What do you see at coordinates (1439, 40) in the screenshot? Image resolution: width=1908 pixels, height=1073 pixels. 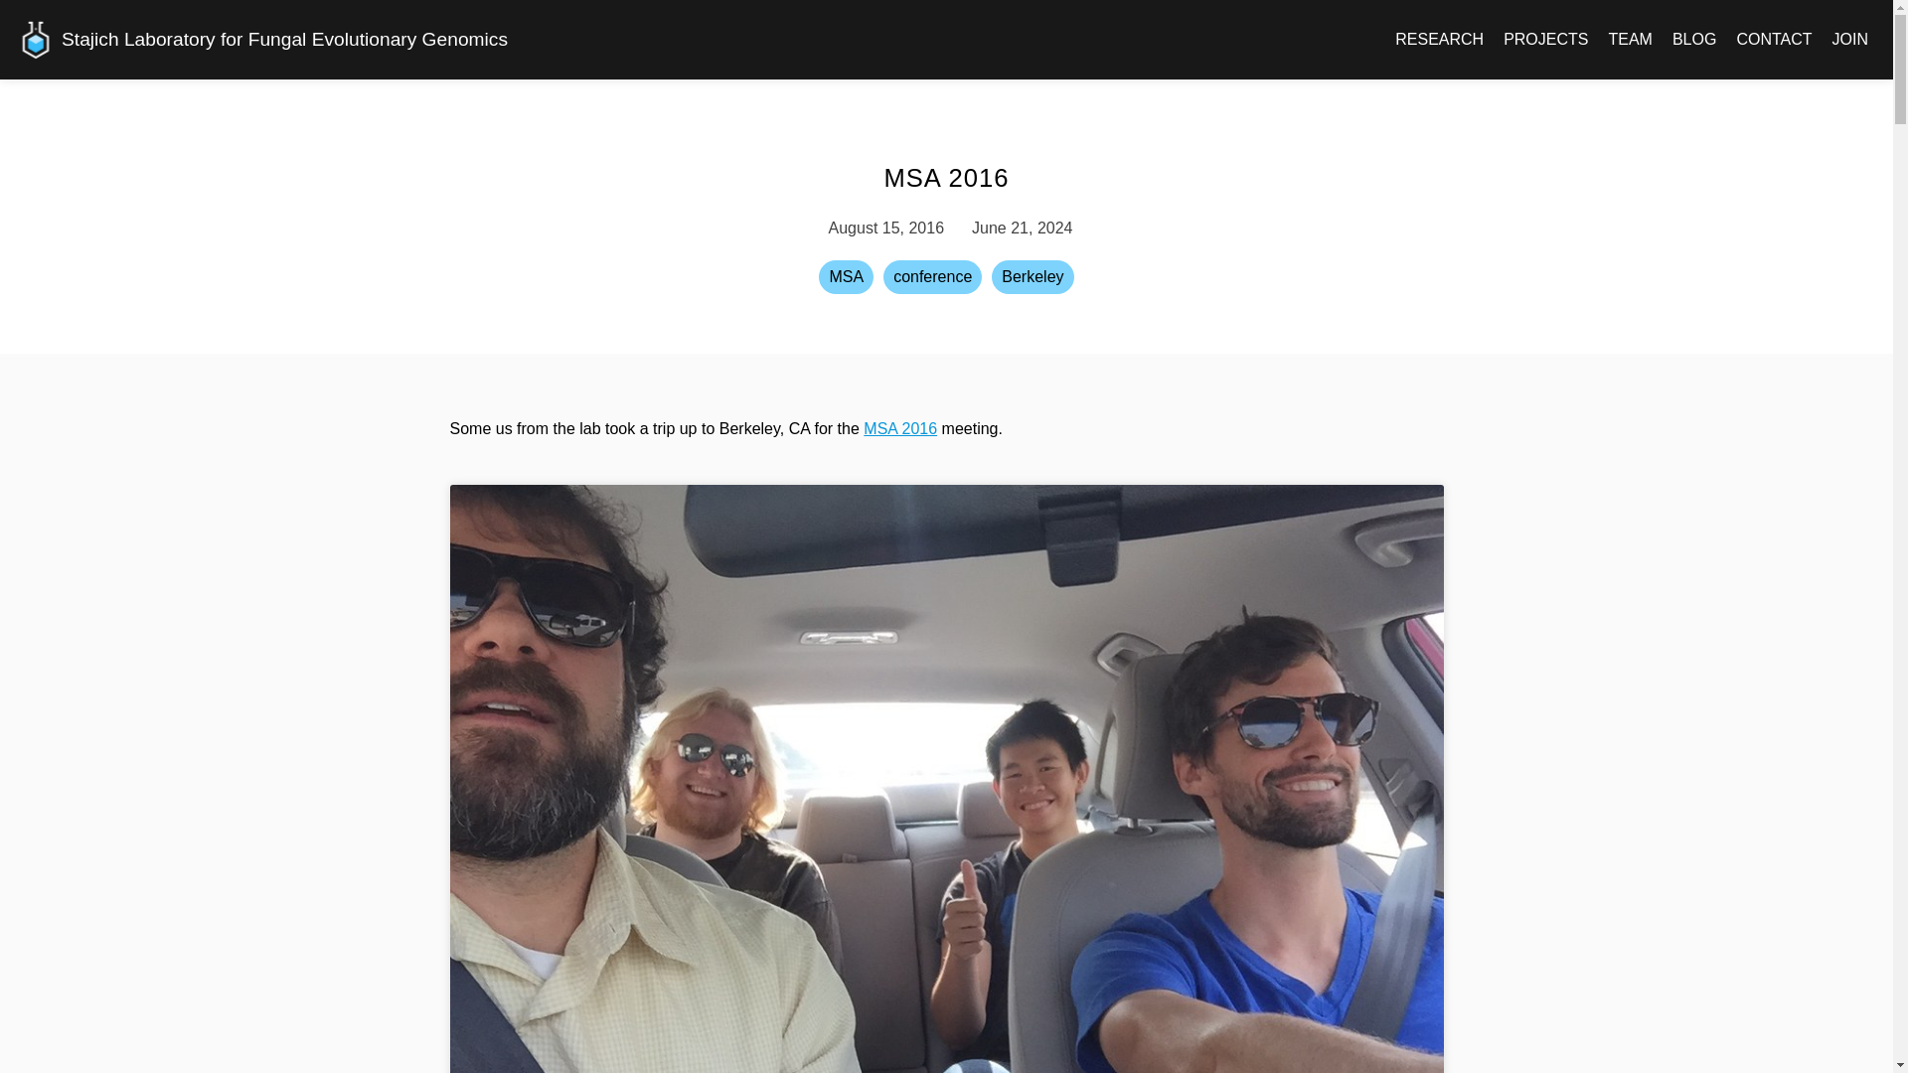 I see `RESEARCH` at bounding box center [1439, 40].